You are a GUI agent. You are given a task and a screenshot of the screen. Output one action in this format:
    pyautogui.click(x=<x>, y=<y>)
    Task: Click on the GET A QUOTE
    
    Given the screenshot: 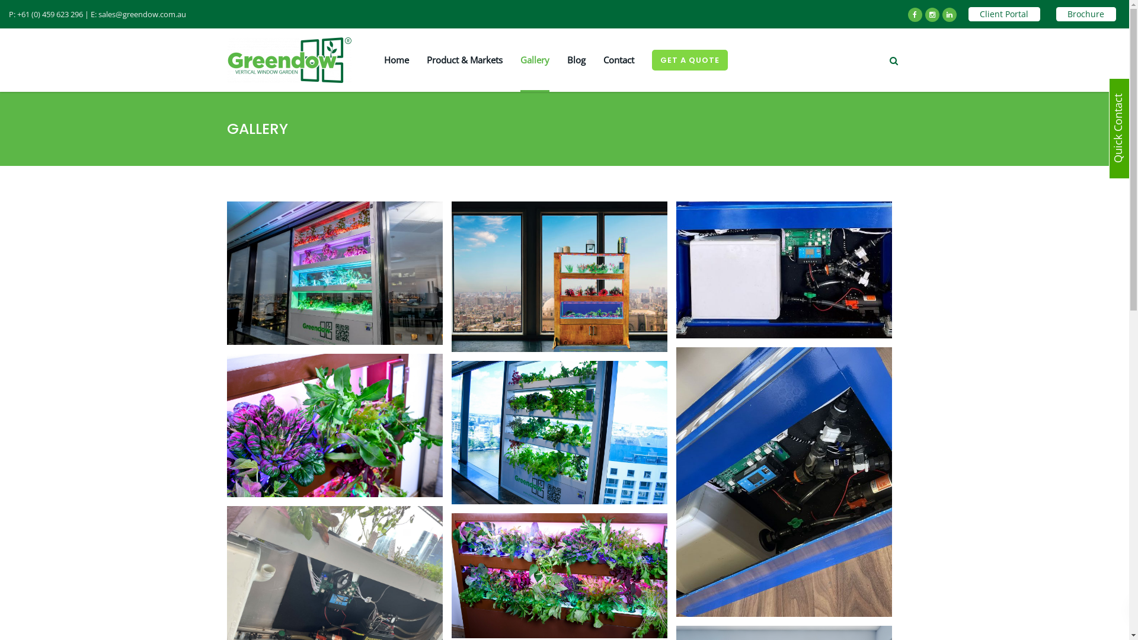 What is the action you would take?
    pyautogui.click(x=690, y=60)
    